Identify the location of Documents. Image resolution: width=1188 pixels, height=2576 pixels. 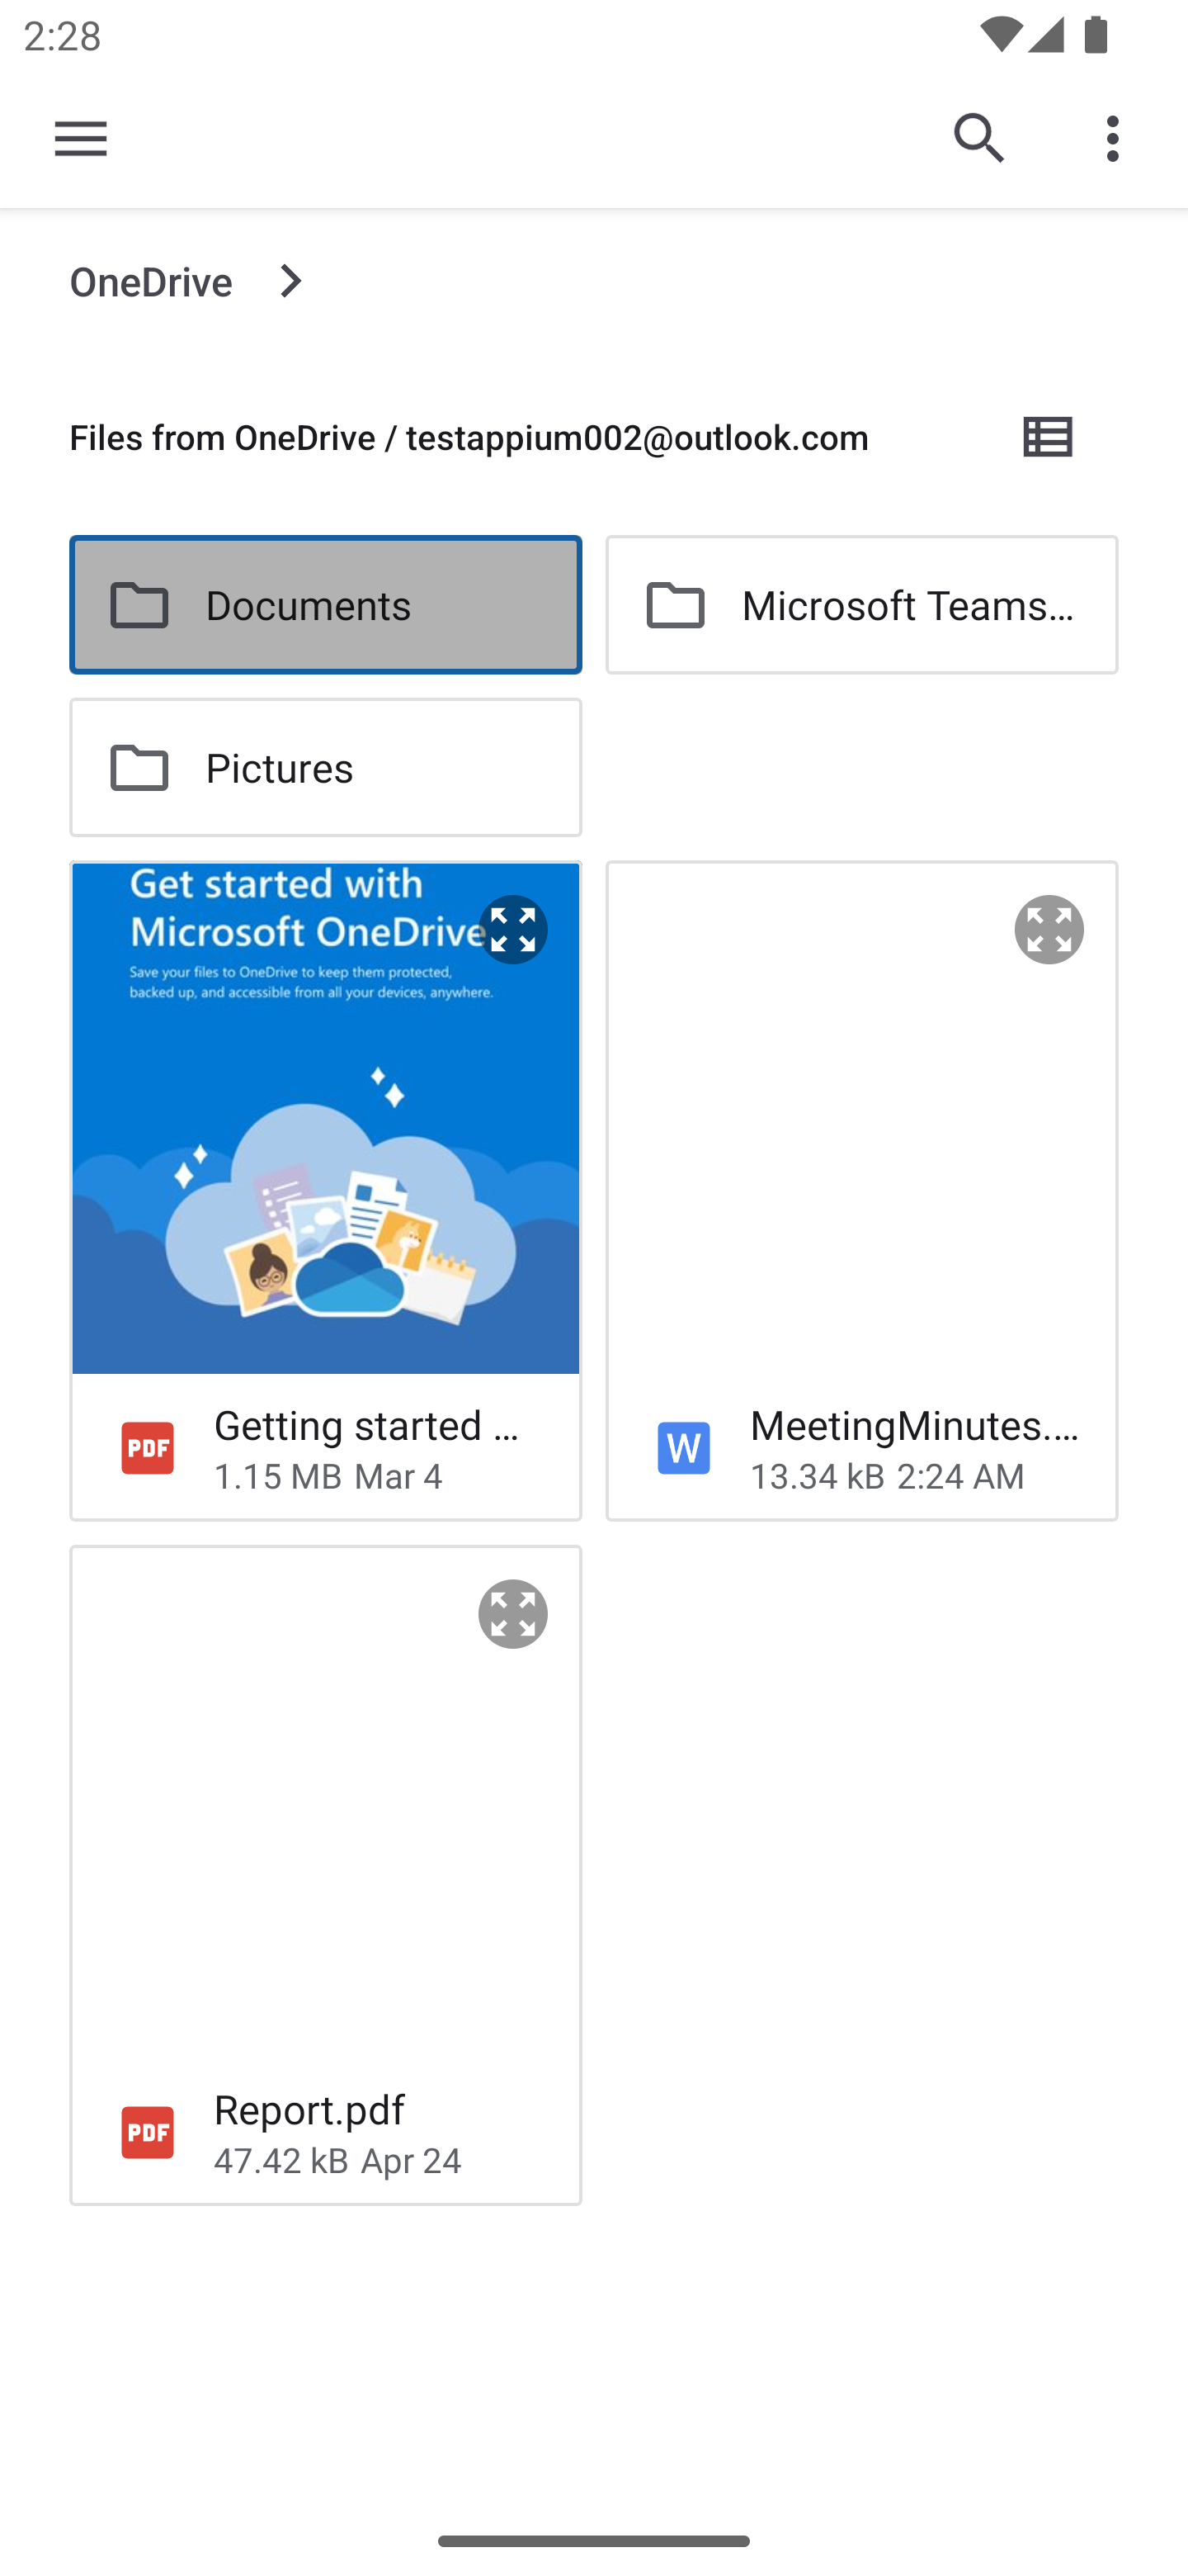
(325, 604).